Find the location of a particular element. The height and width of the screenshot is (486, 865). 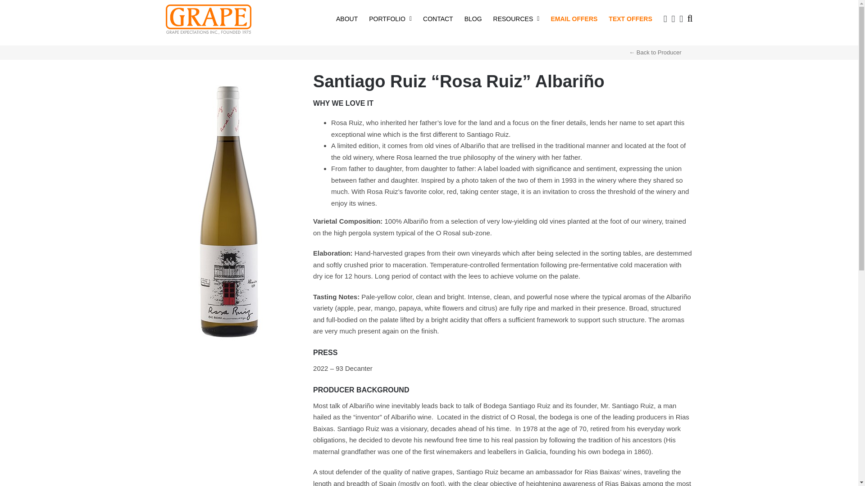

TEXT OFFERS is located at coordinates (630, 18).